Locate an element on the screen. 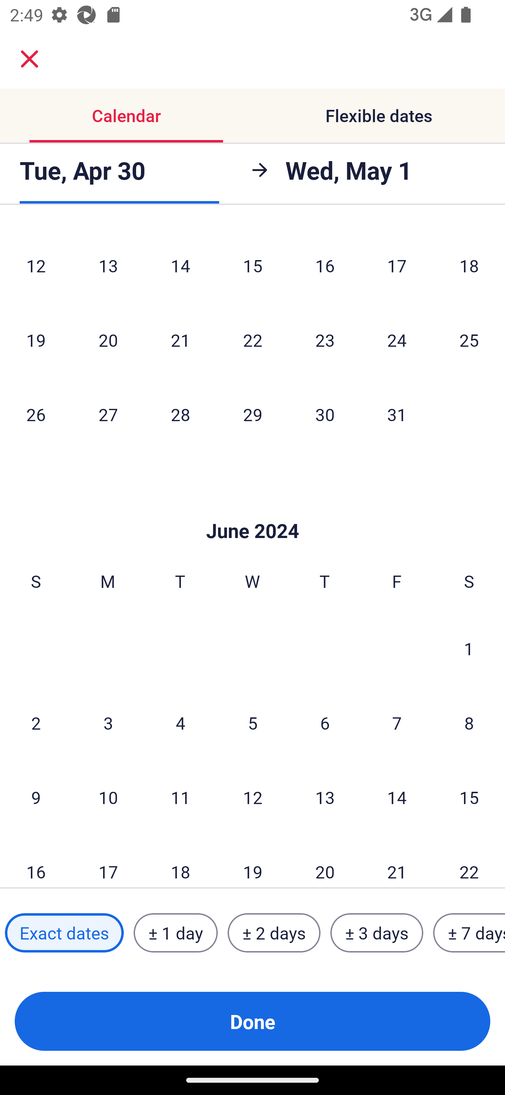 The height and width of the screenshot is (1095, 505). 15 Saturday, June 15, 2024 is located at coordinates (469, 797).